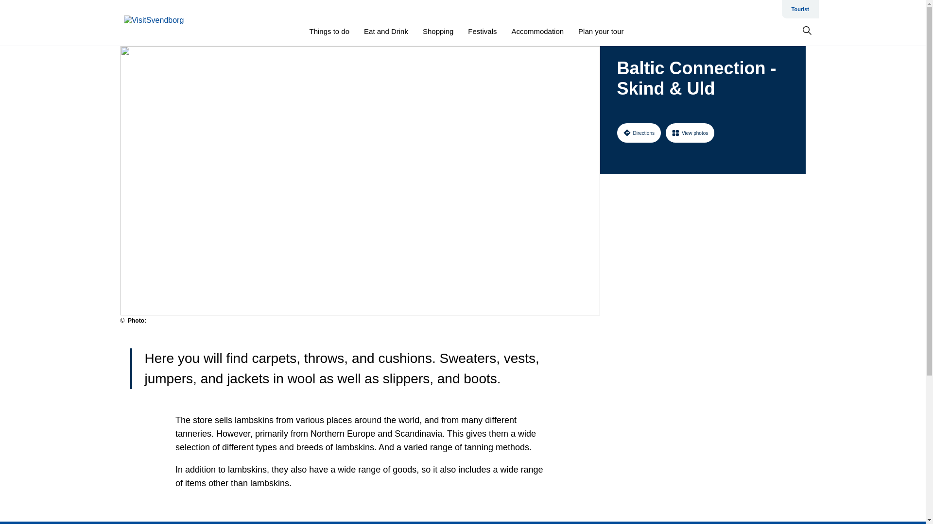 The height and width of the screenshot is (524, 933). Describe the element at coordinates (601, 31) in the screenshot. I see `Plan your tour` at that location.